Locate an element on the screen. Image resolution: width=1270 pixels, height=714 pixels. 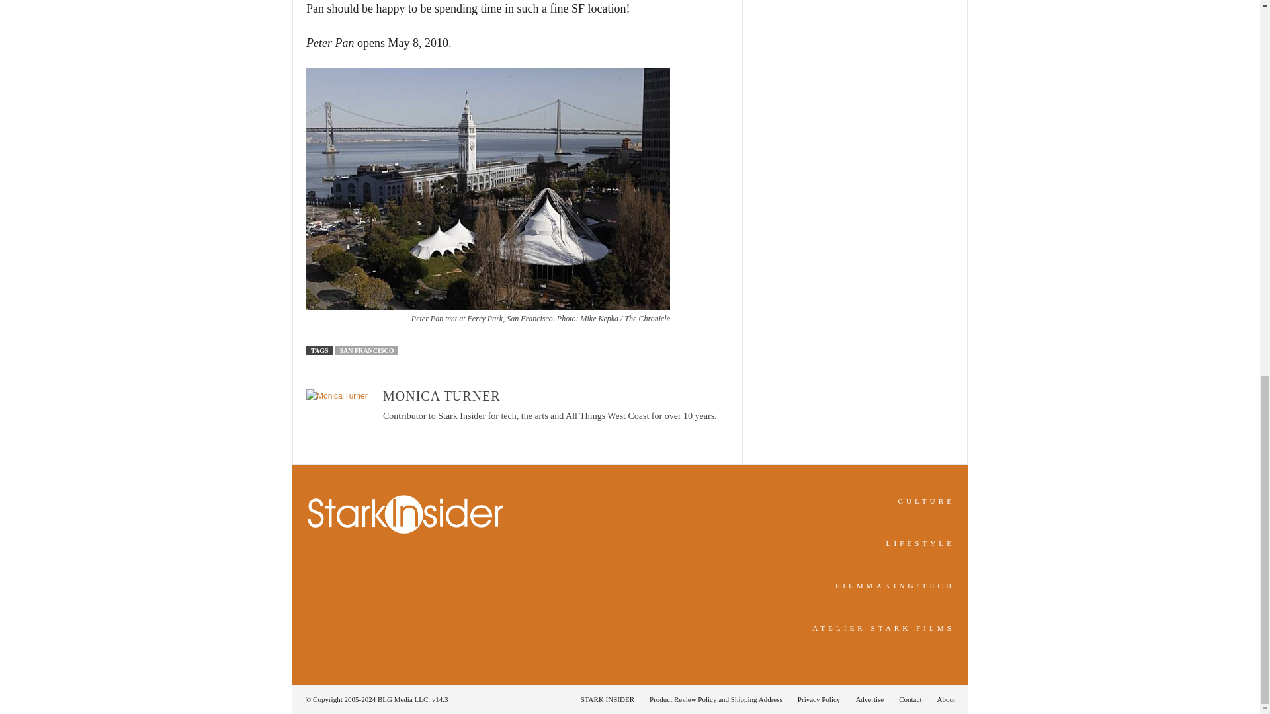
Advertise is located at coordinates (869, 699).